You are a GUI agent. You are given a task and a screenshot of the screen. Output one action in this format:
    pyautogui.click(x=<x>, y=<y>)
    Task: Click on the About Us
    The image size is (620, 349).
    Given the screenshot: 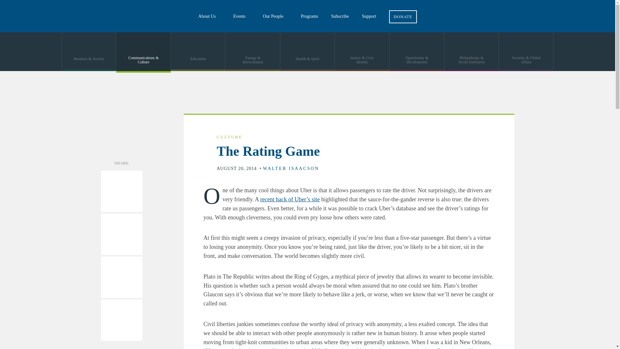 What is the action you would take?
    pyautogui.click(x=209, y=16)
    